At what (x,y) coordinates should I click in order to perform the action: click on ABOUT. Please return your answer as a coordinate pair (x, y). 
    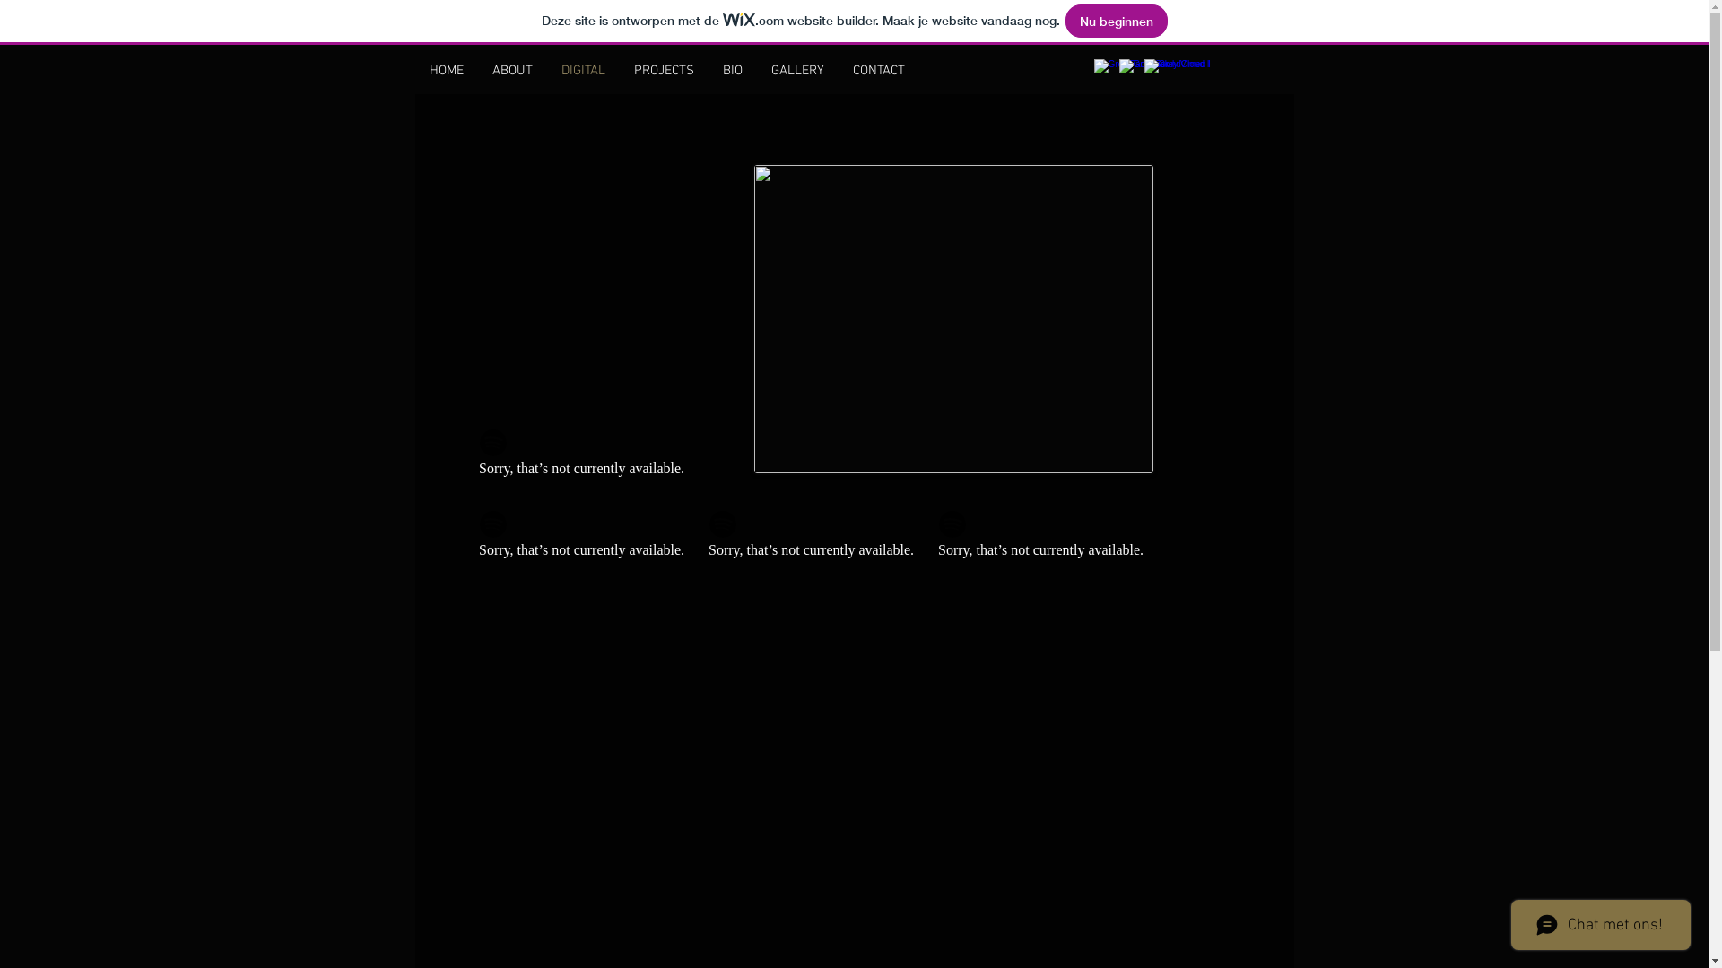
    Looking at the image, I should click on (511, 72).